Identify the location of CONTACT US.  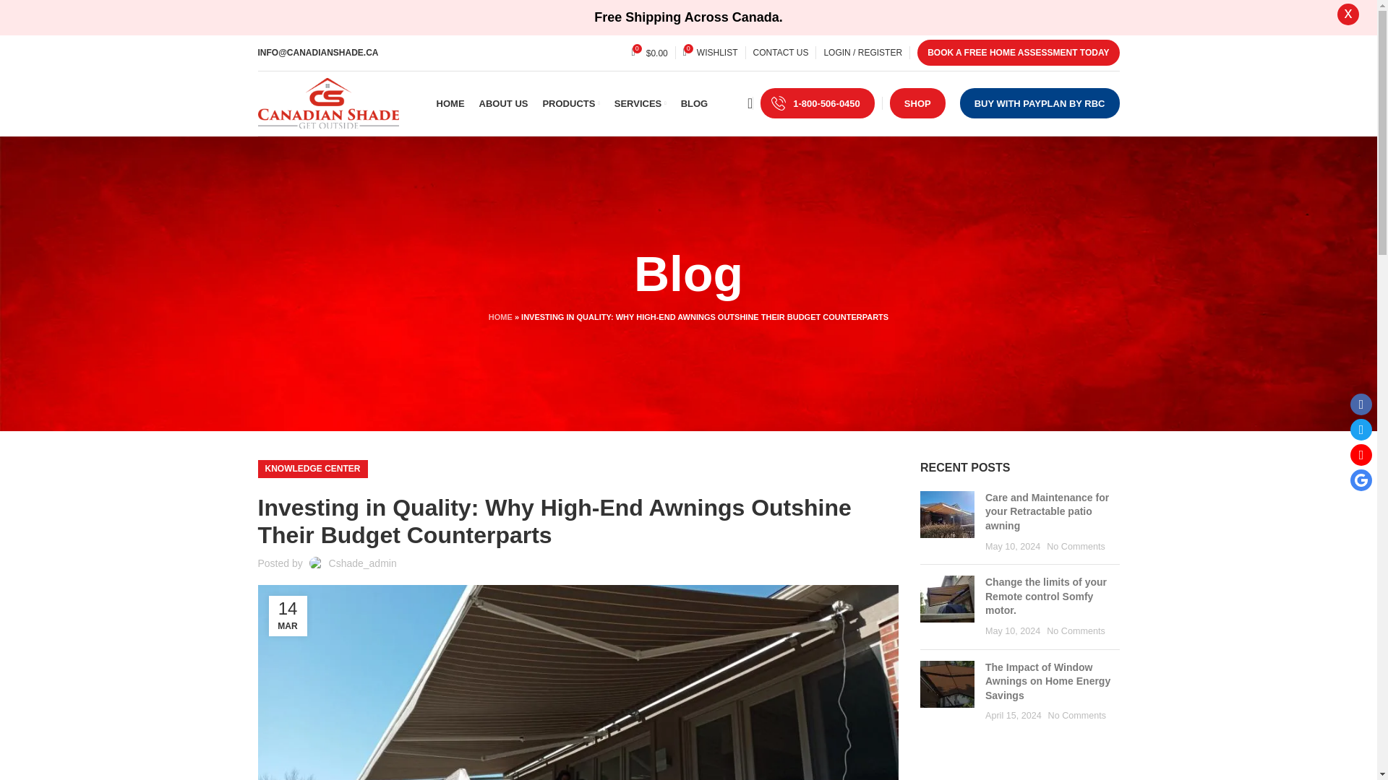
(781, 52).